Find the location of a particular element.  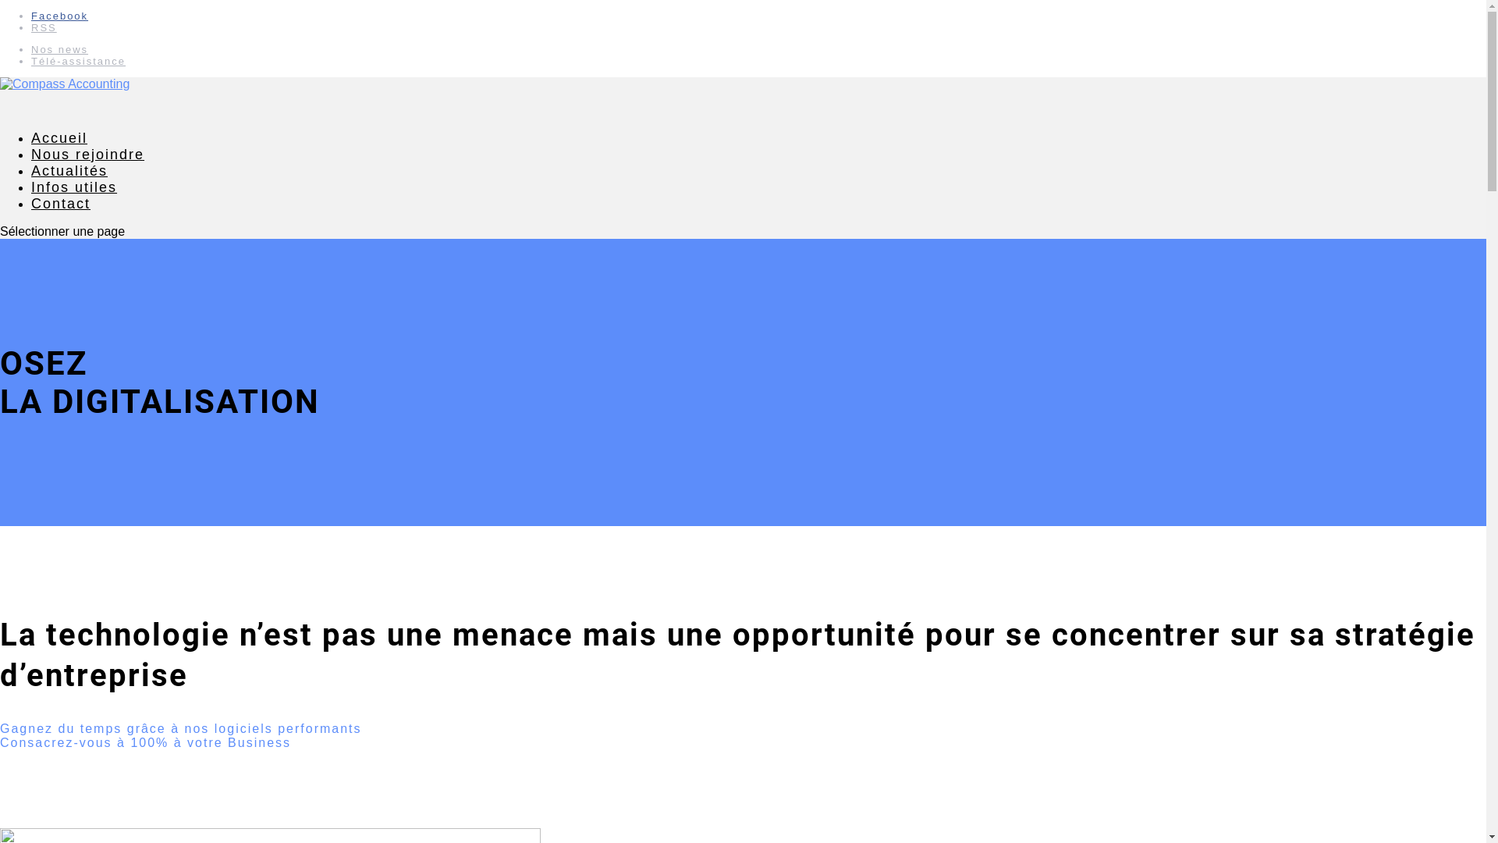

Nous rejoindre is located at coordinates (87, 168).